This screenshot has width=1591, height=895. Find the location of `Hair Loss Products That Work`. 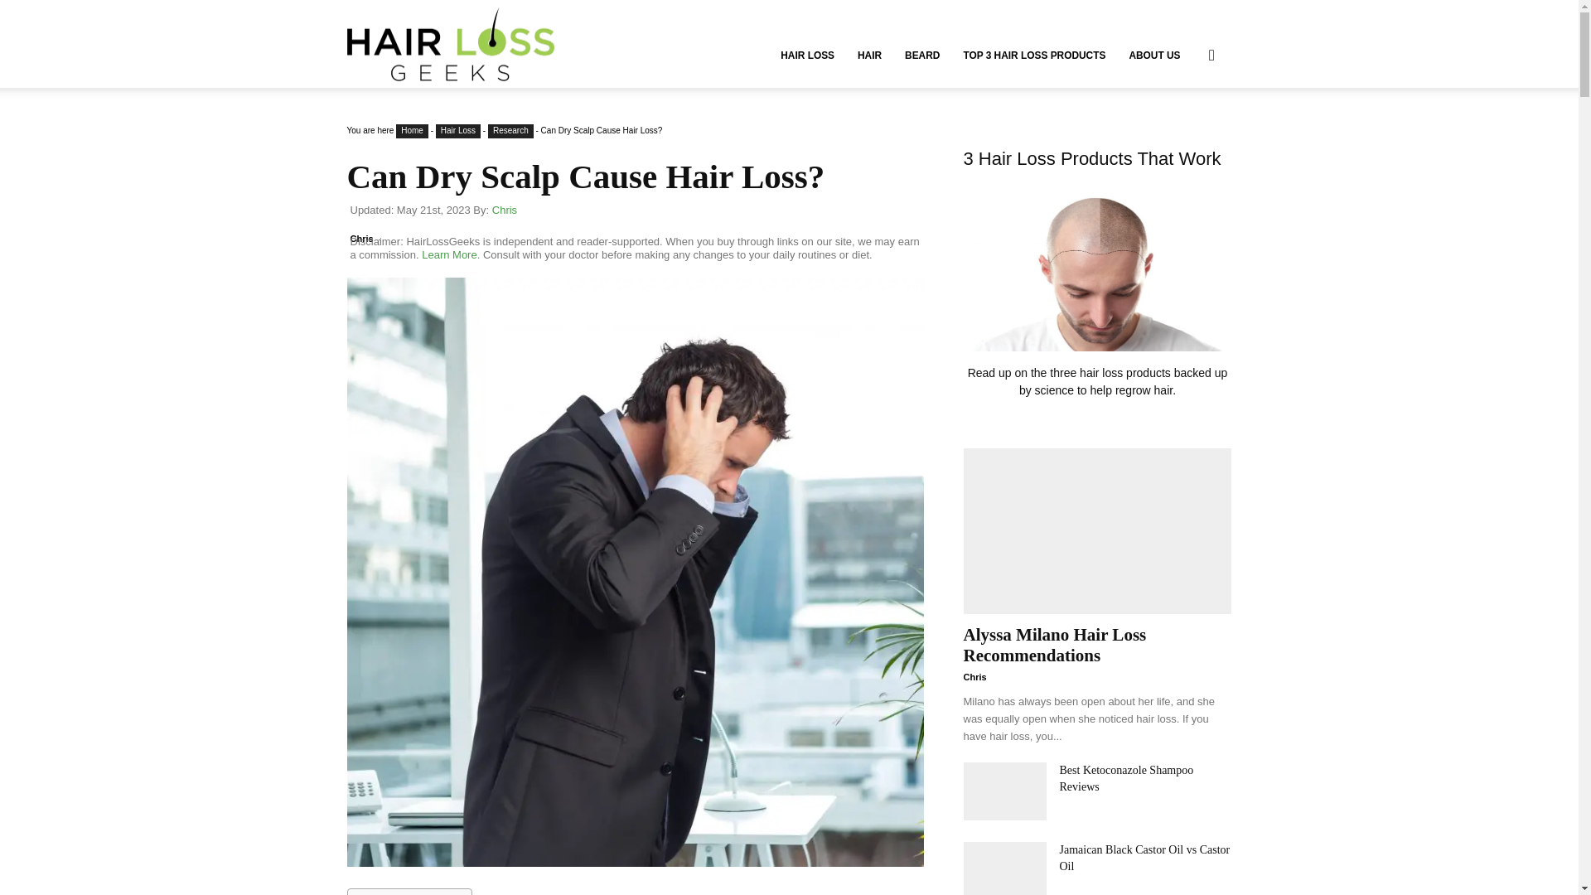

Hair Loss Products That Work is located at coordinates (1097, 292).